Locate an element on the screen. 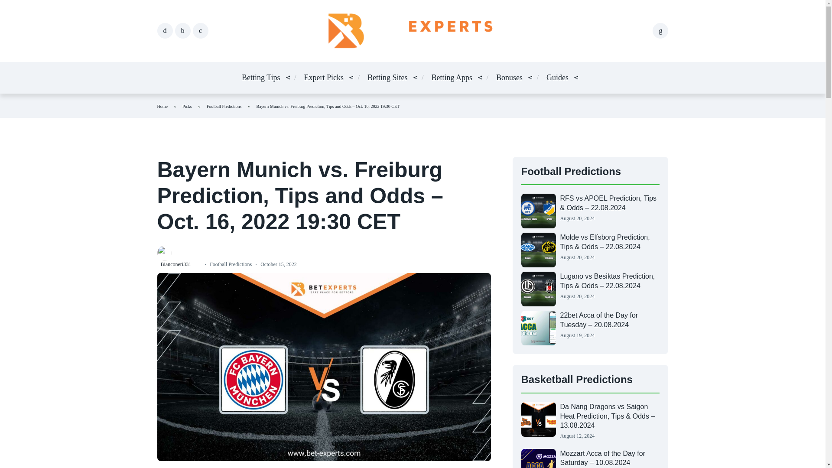 The width and height of the screenshot is (832, 468). Football Predictions is located at coordinates (224, 106).